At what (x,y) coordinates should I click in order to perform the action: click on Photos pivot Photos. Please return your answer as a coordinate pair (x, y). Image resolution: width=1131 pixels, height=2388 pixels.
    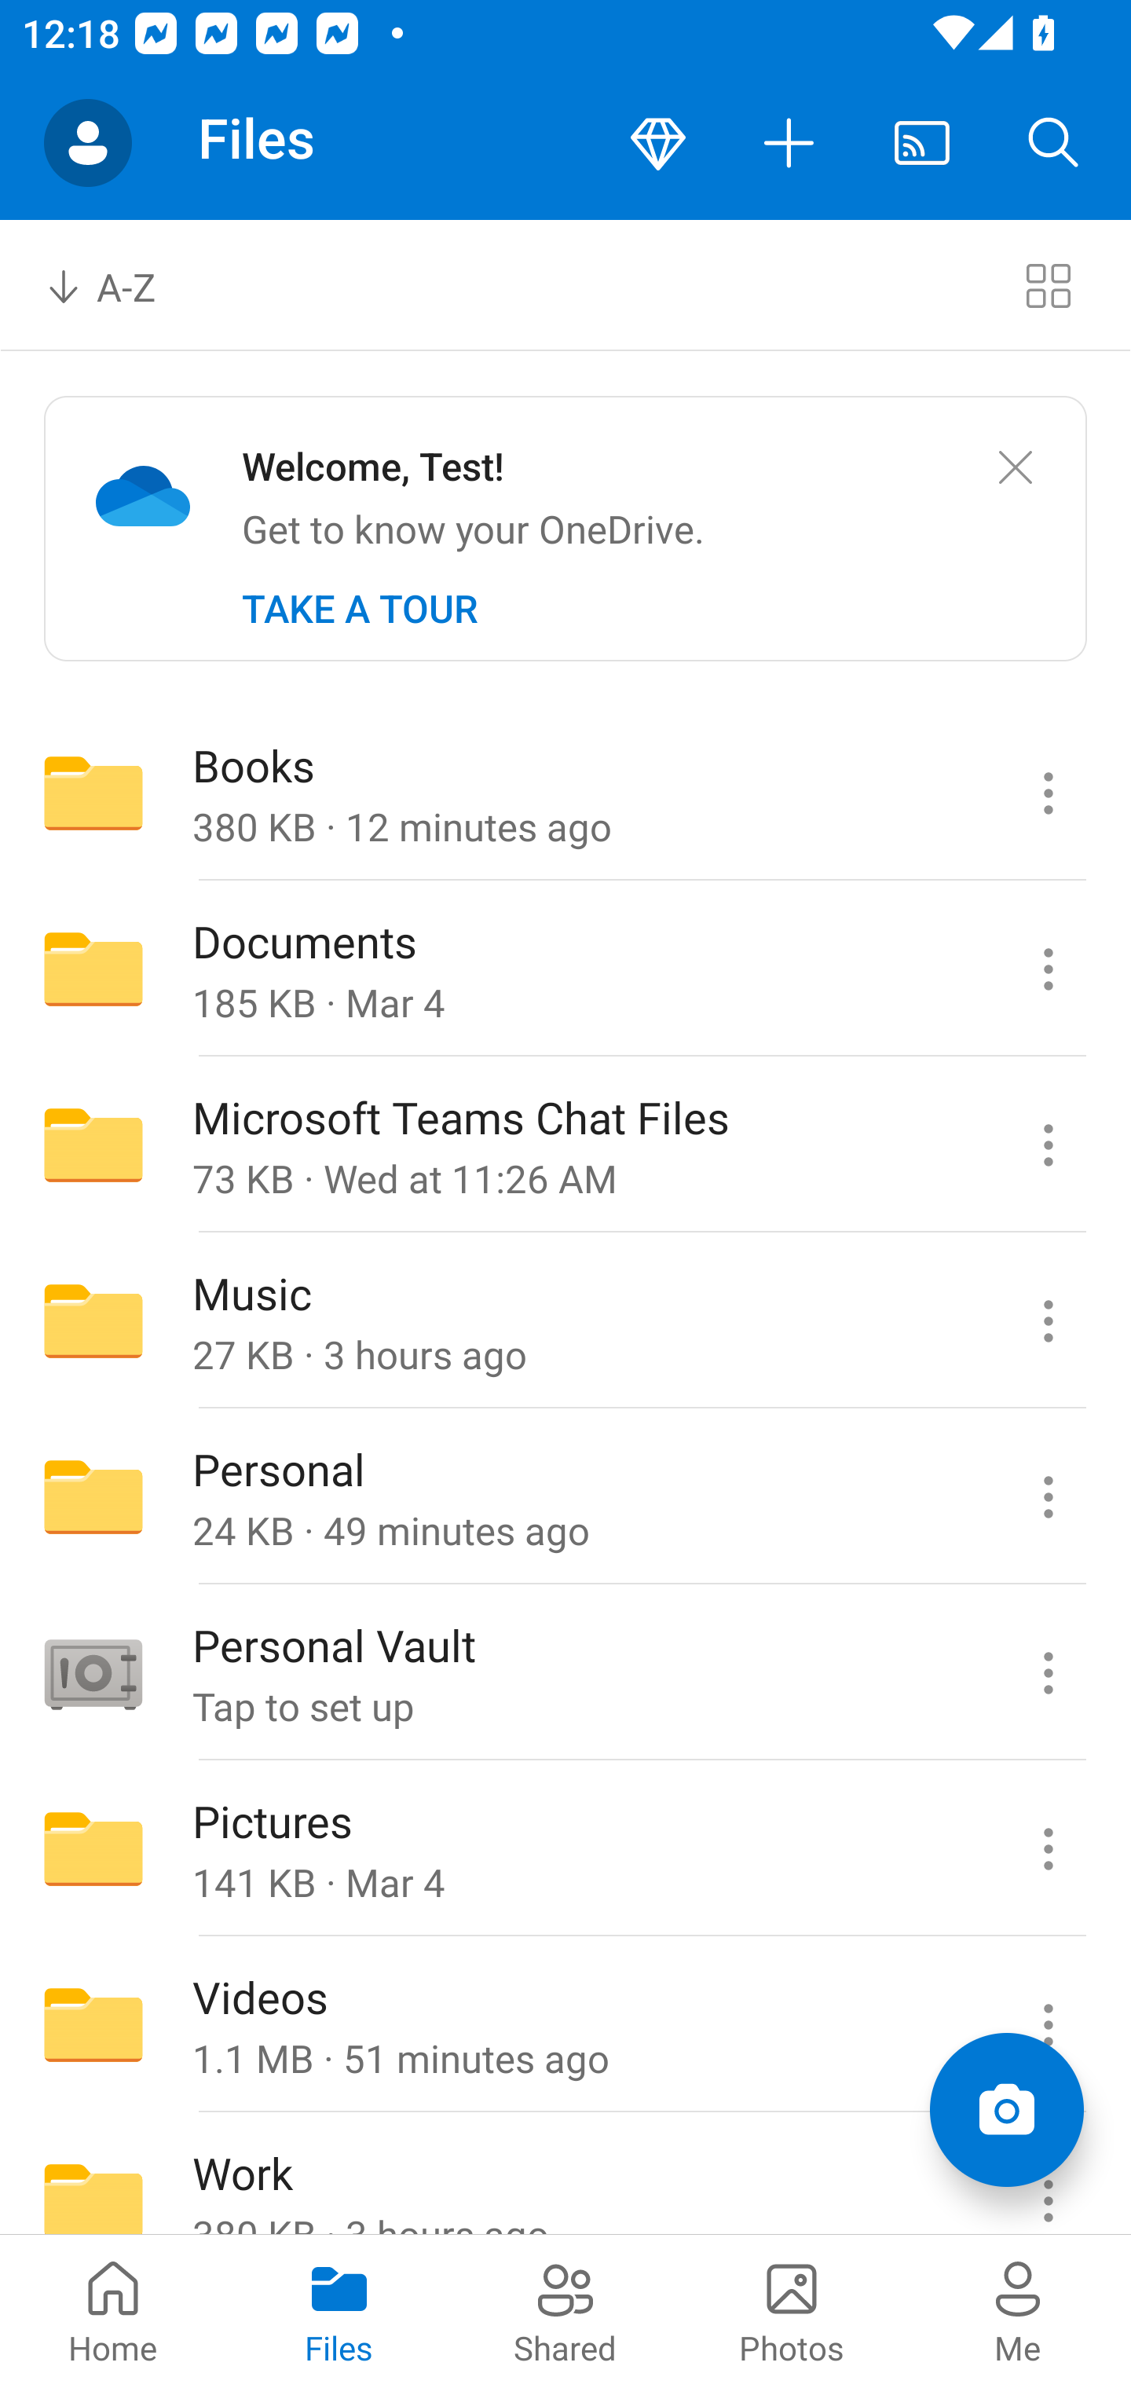
    Looking at the image, I should click on (792, 2311).